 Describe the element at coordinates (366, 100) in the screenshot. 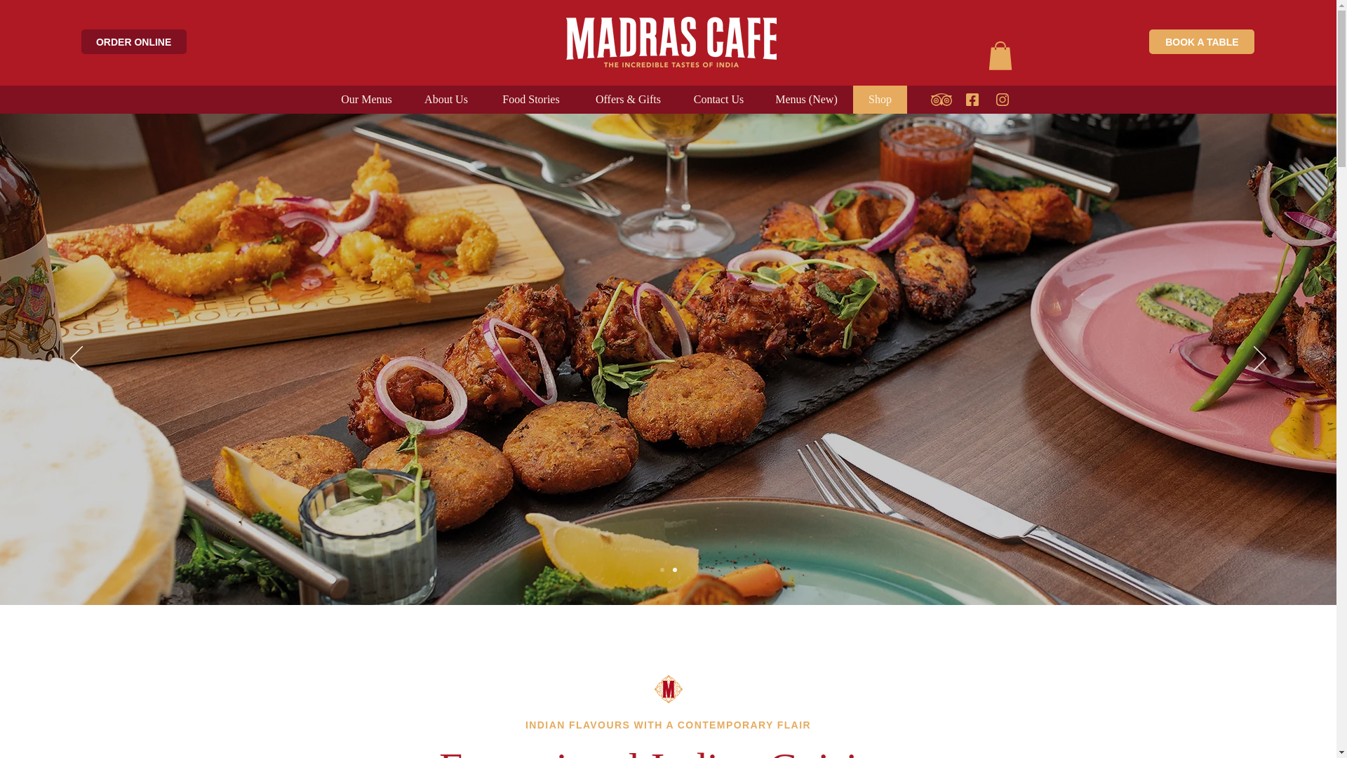

I see `Our Menus` at that location.